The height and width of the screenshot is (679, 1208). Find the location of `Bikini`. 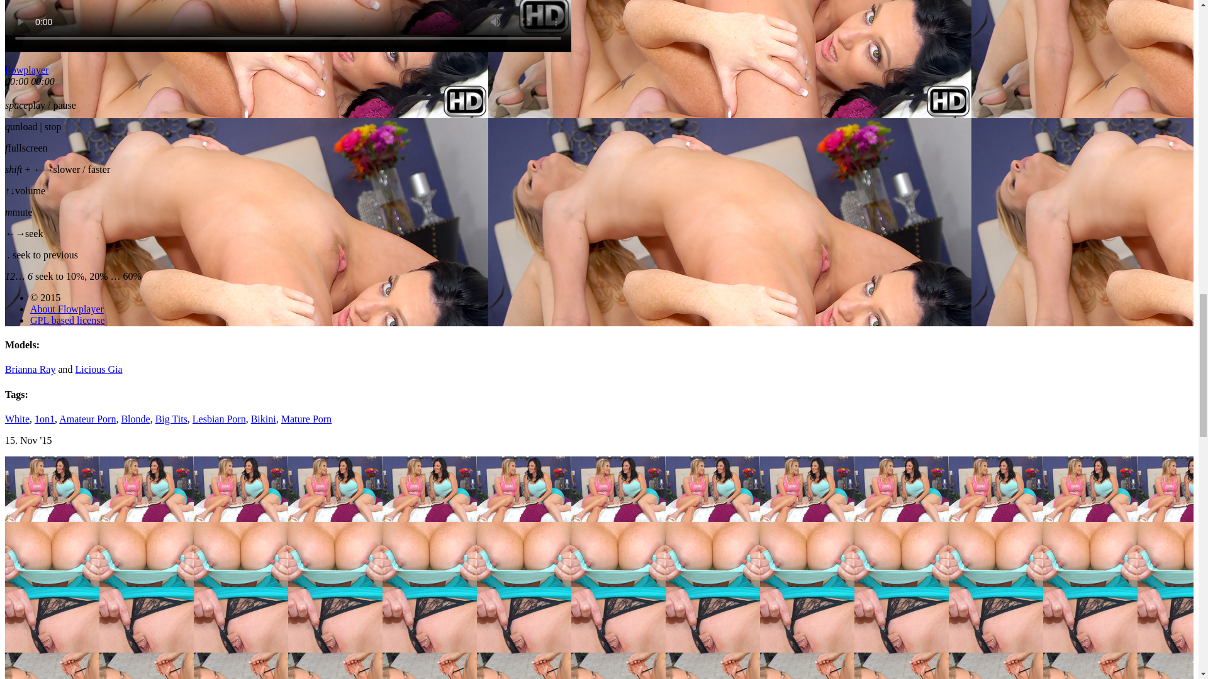

Bikini is located at coordinates (264, 419).